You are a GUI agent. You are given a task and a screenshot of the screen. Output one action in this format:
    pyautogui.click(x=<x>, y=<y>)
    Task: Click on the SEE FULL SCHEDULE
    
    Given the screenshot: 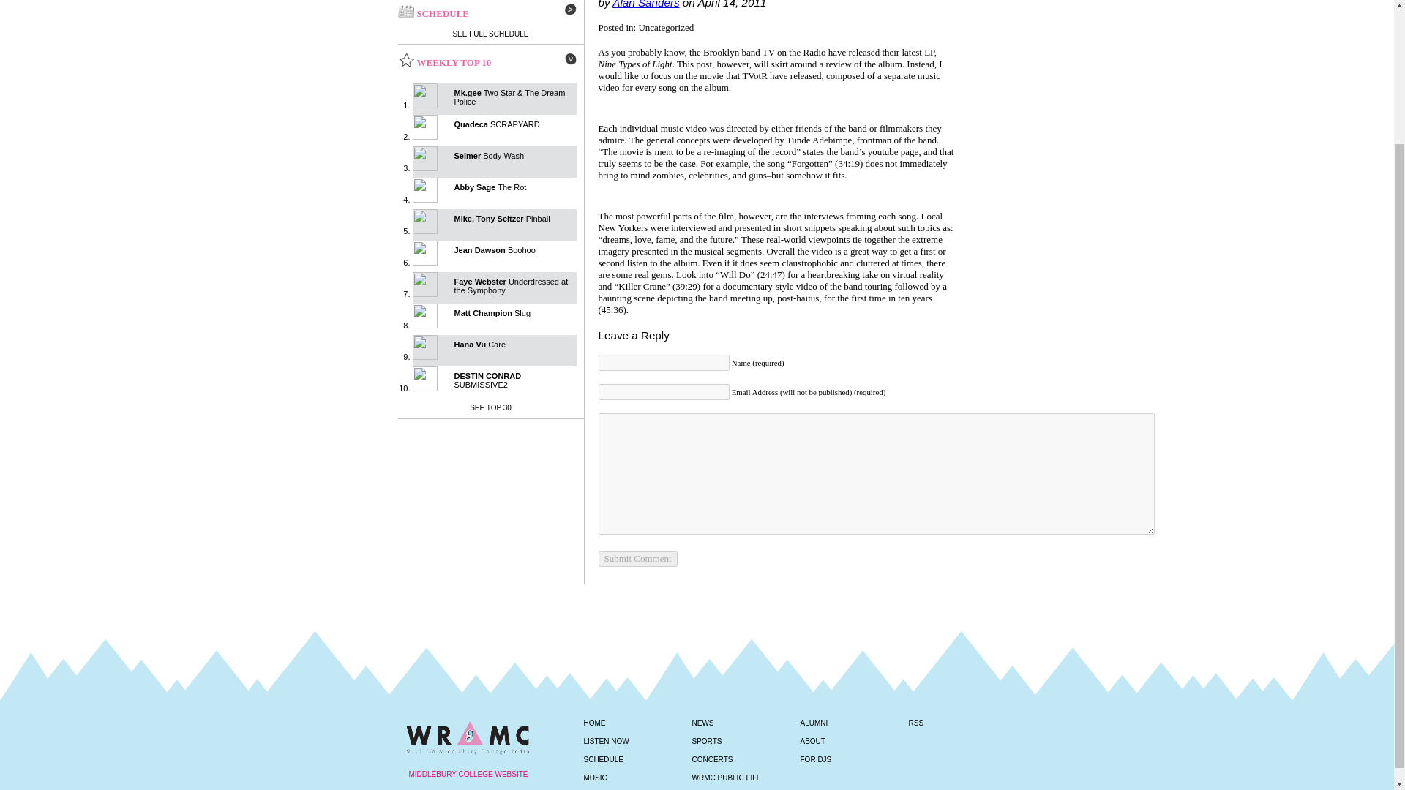 What is the action you would take?
    pyautogui.click(x=490, y=34)
    